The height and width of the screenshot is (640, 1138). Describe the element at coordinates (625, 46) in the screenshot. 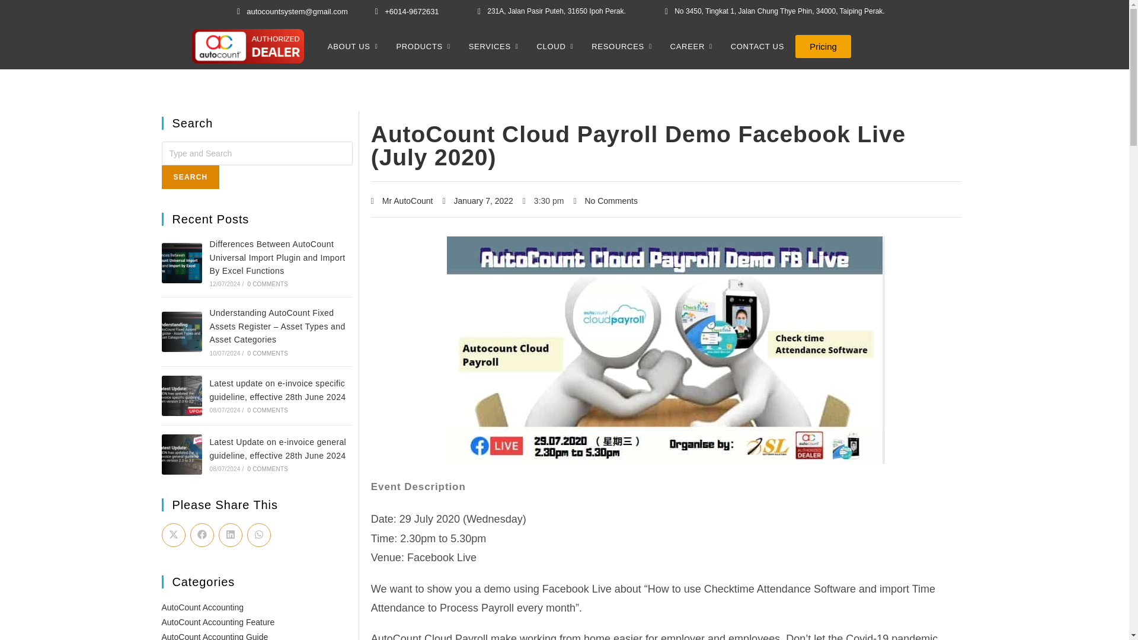

I see `RESOURCES` at that location.